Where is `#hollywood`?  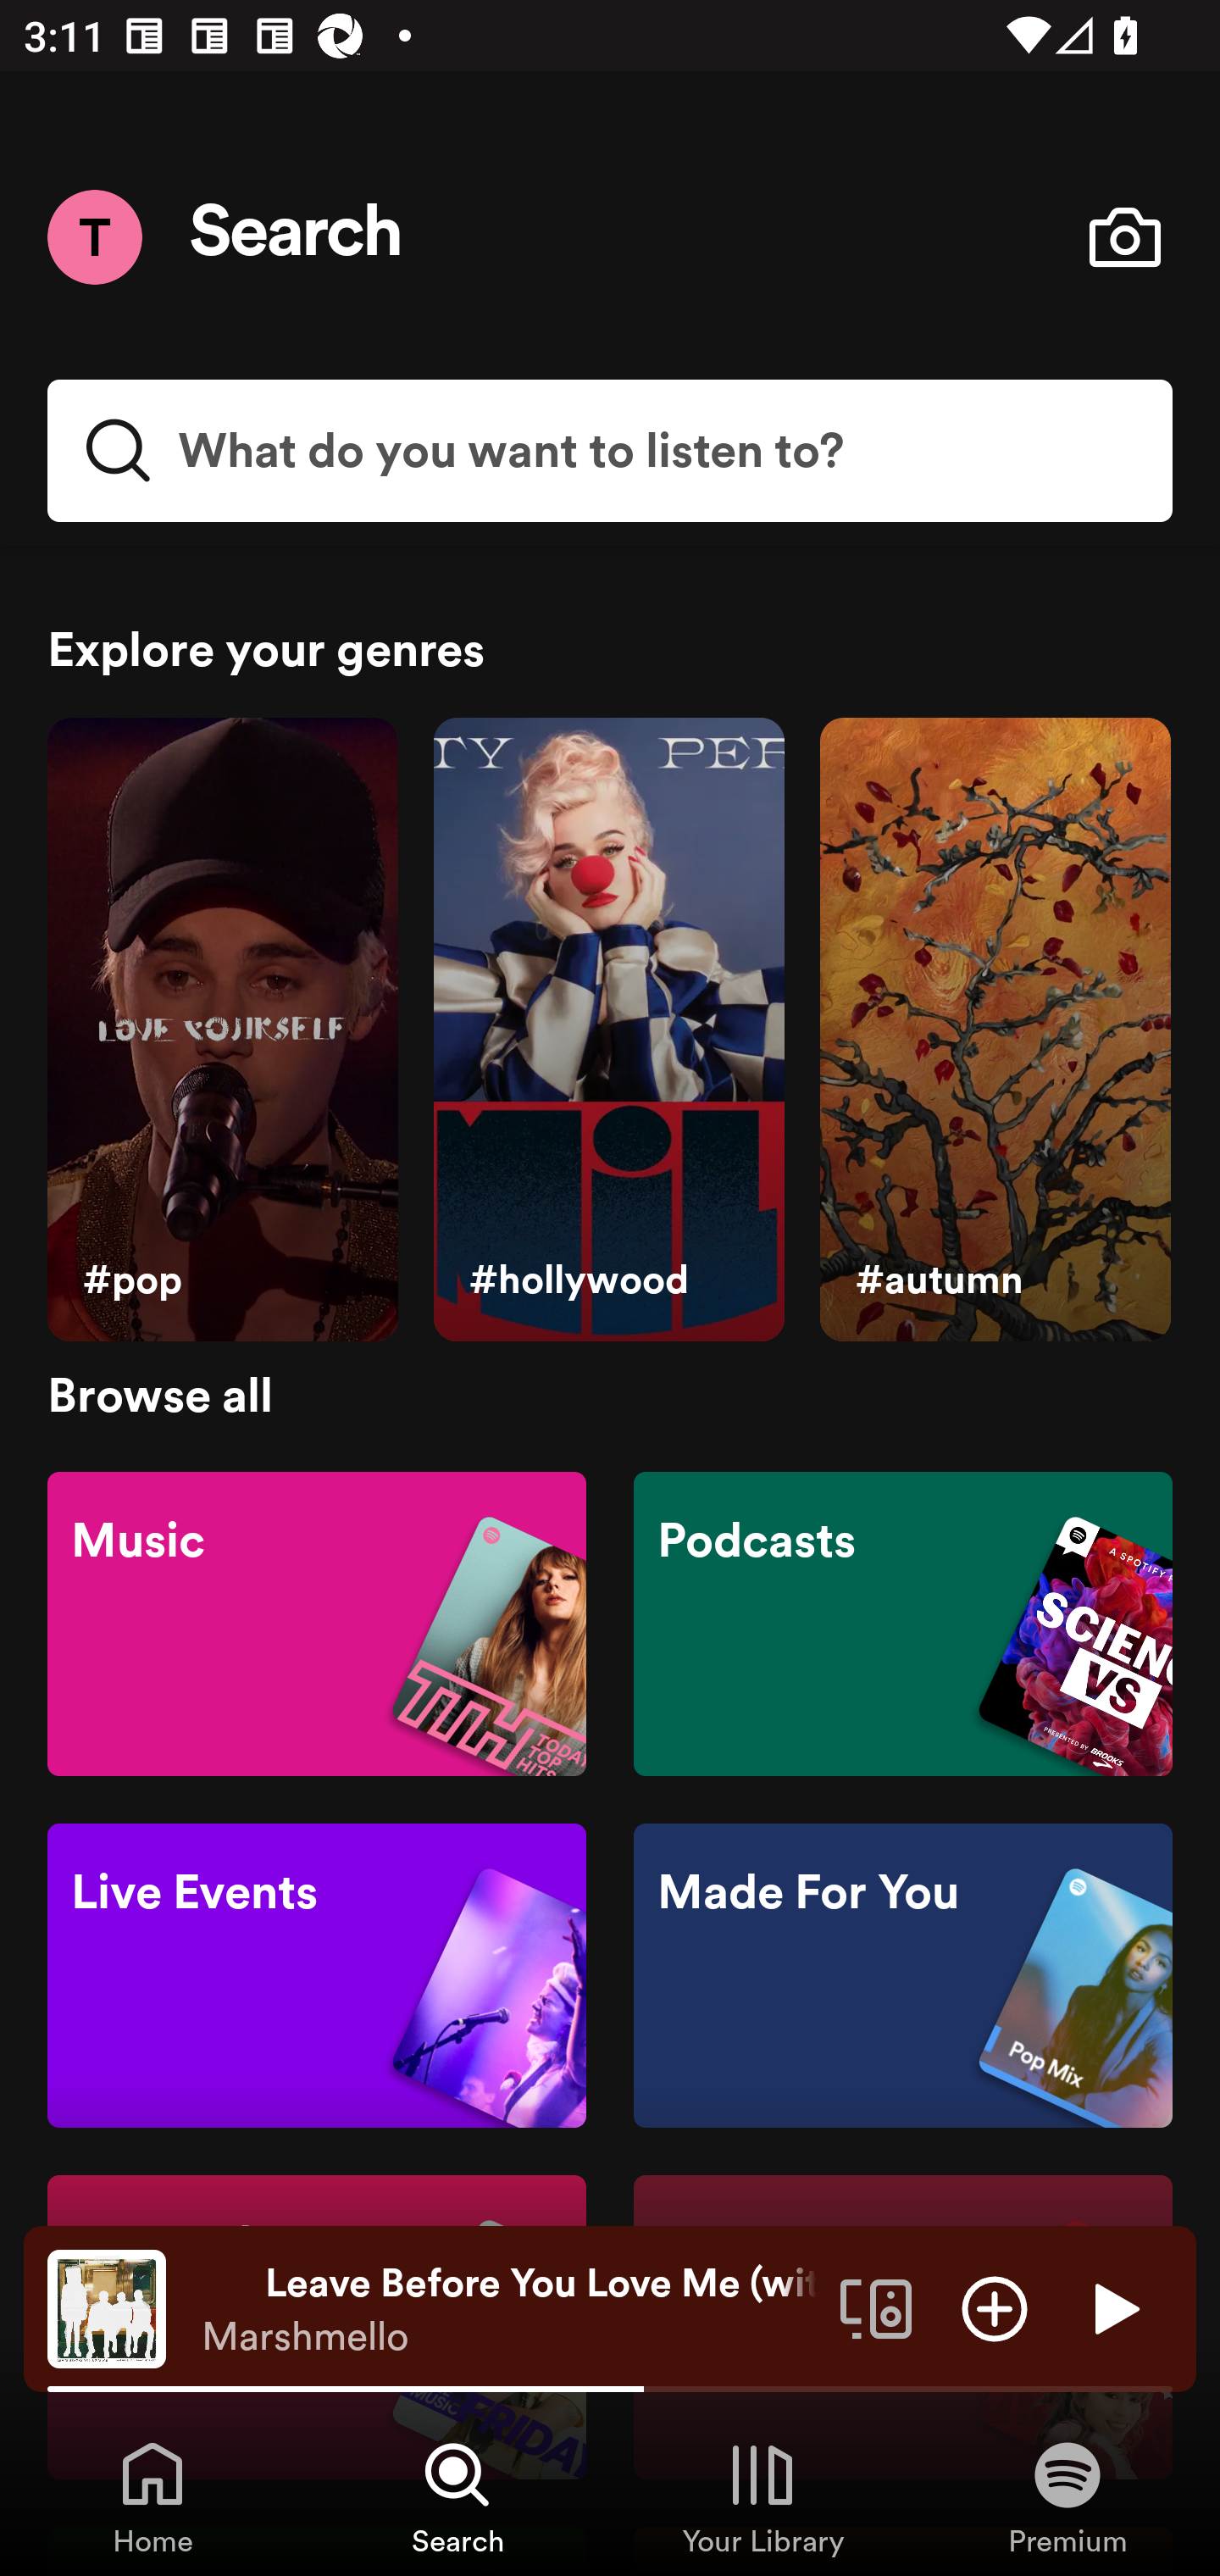 #hollywood is located at coordinates (608, 1030).